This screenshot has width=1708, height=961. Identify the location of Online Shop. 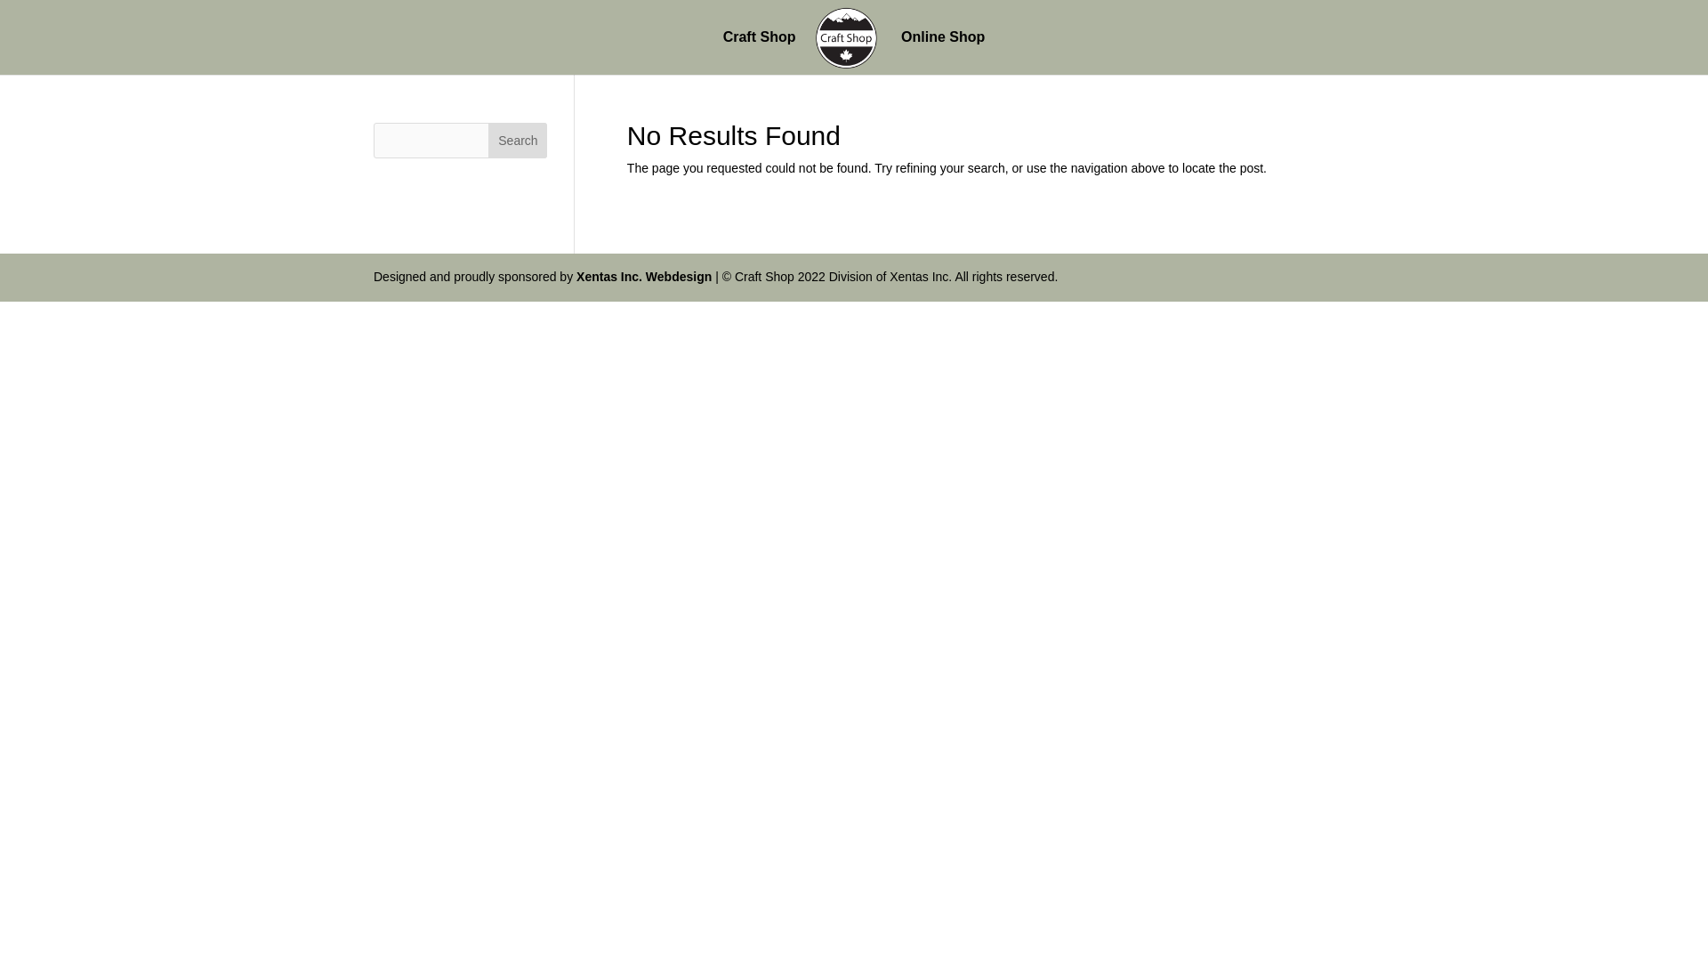
(943, 52).